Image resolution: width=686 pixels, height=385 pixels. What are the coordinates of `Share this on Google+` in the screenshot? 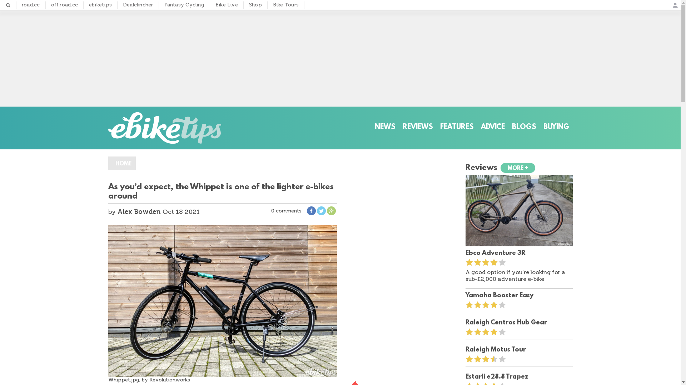 It's located at (331, 212).